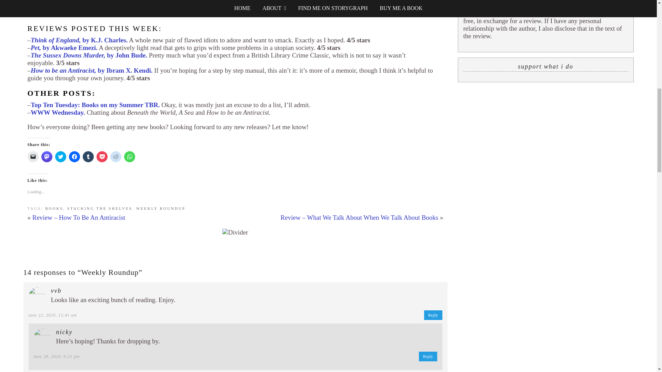  Describe the element at coordinates (92, 70) in the screenshot. I see `How to be an Antiracist, by Ibram X. Kendi.` at that location.